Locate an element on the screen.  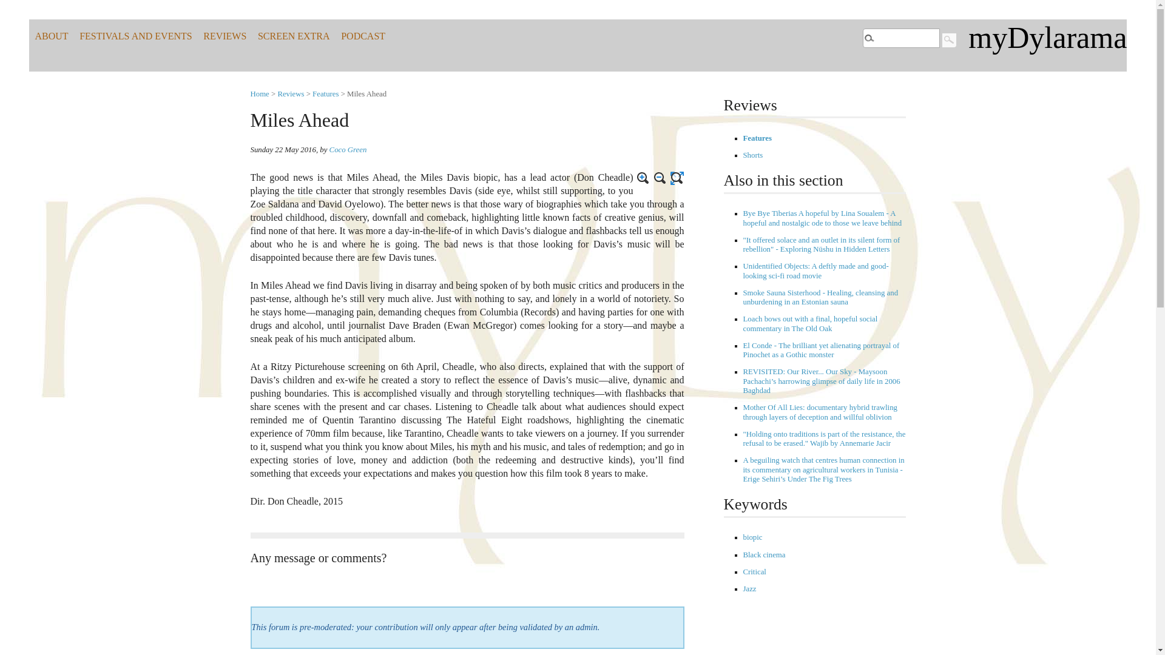
Features is located at coordinates (325, 93).